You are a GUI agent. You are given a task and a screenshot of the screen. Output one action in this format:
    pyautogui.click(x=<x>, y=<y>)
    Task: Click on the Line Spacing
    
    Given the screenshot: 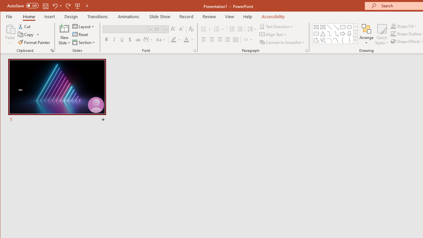 What is the action you would take?
    pyautogui.click(x=252, y=29)
    